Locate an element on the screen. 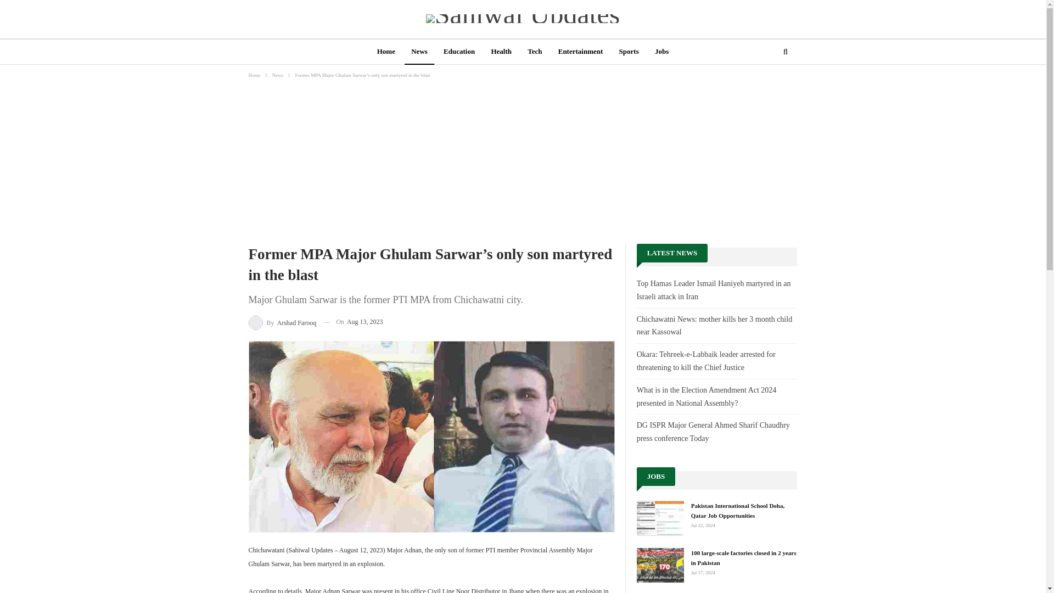  Home is located at coordinates (254, 75).